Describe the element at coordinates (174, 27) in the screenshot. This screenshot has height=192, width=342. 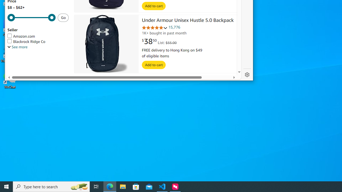
I see `15,776` at that location.